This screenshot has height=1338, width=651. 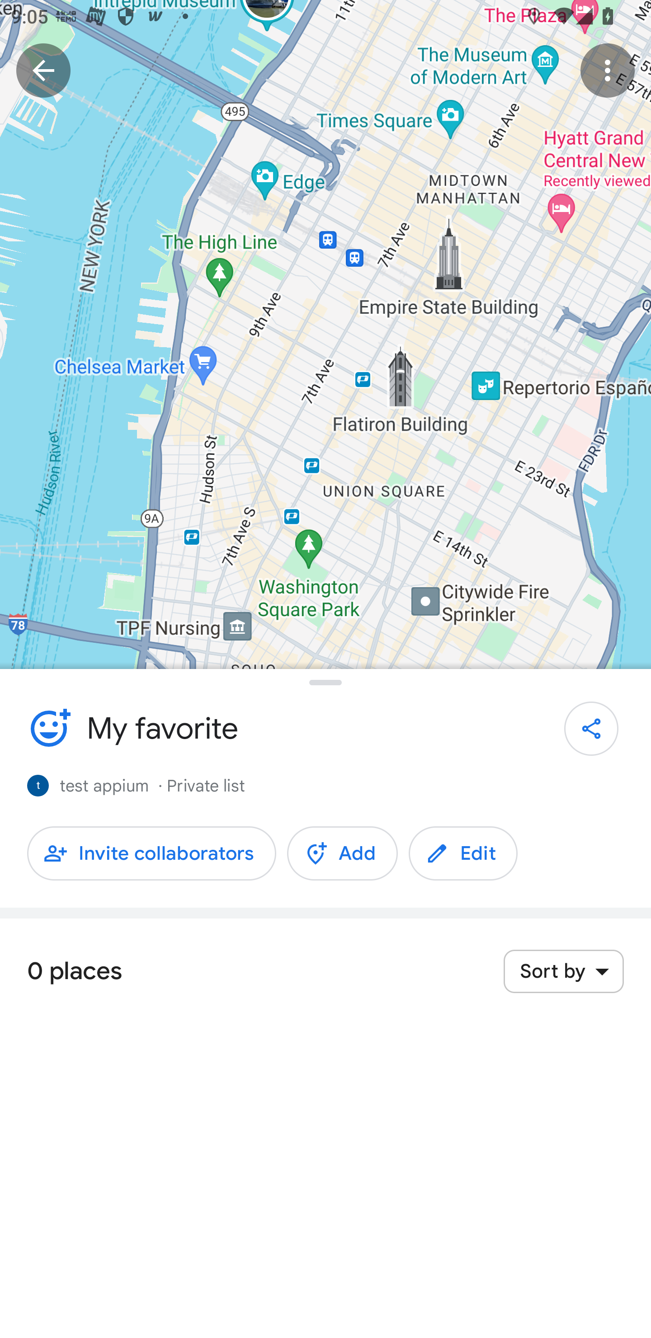 What do you see at coordinates (607, 70) in the screenshot?
I see `Overflow menu` at bounding box center [607, 70].